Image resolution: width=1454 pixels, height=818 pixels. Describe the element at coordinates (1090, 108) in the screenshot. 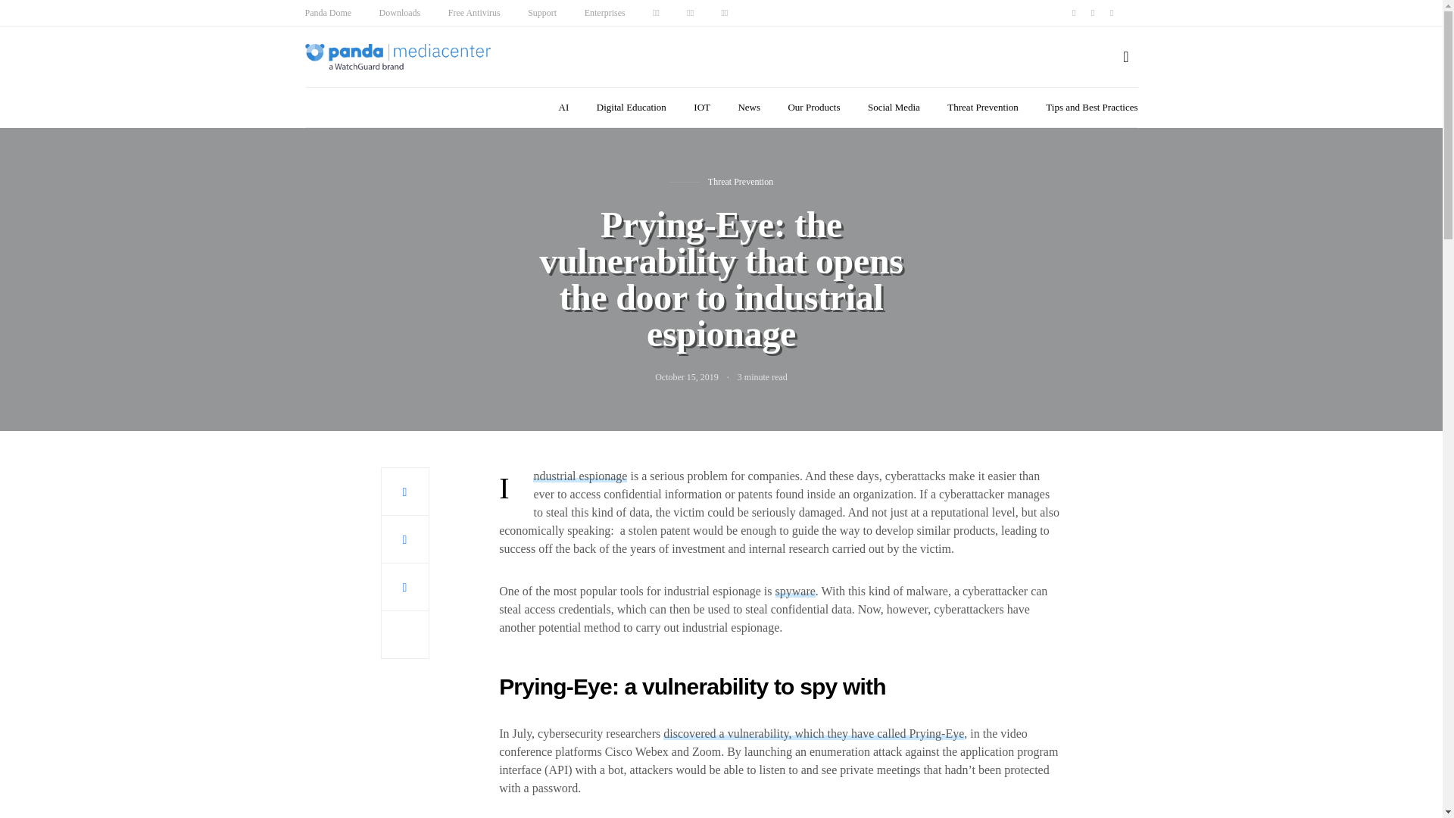

I see `Tips and Best Practices` at that location.